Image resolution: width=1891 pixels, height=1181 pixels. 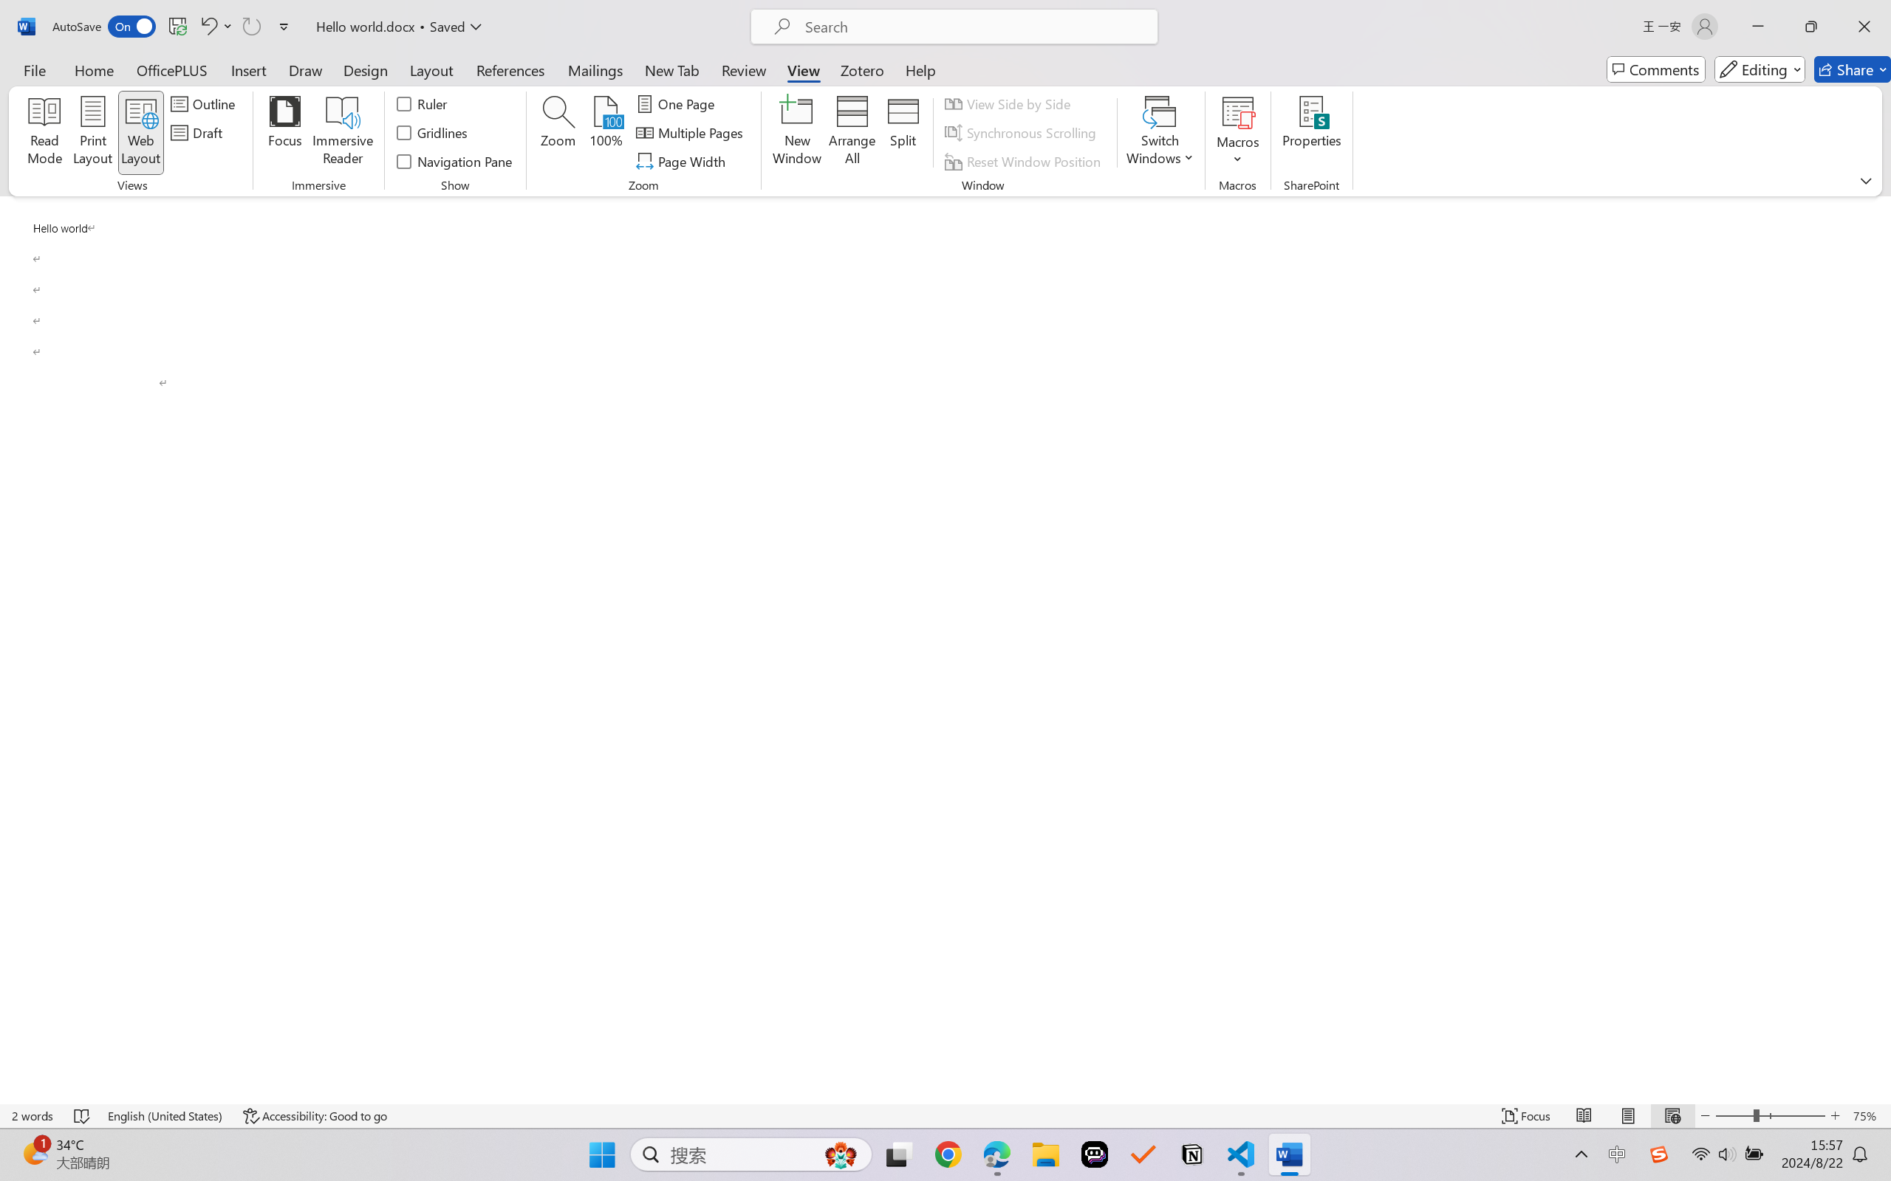 I want to click on Draft, so click(x=199, y=133).